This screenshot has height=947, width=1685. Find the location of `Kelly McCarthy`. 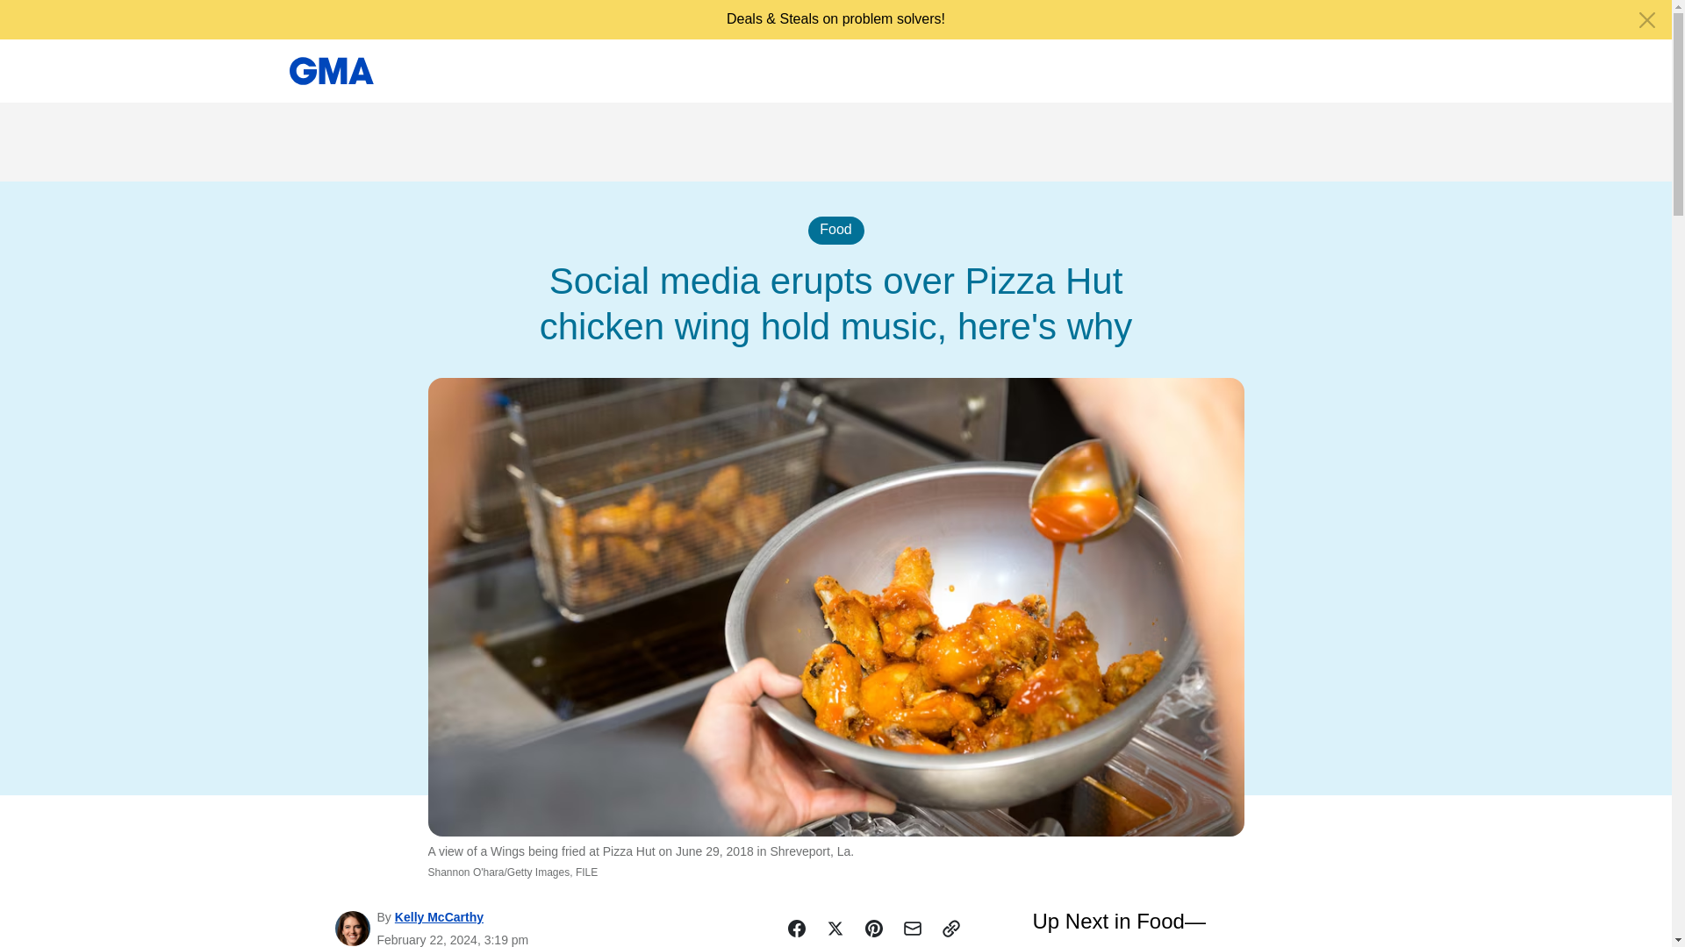

Kelly McCarthy is located at coordinates (439, 917).